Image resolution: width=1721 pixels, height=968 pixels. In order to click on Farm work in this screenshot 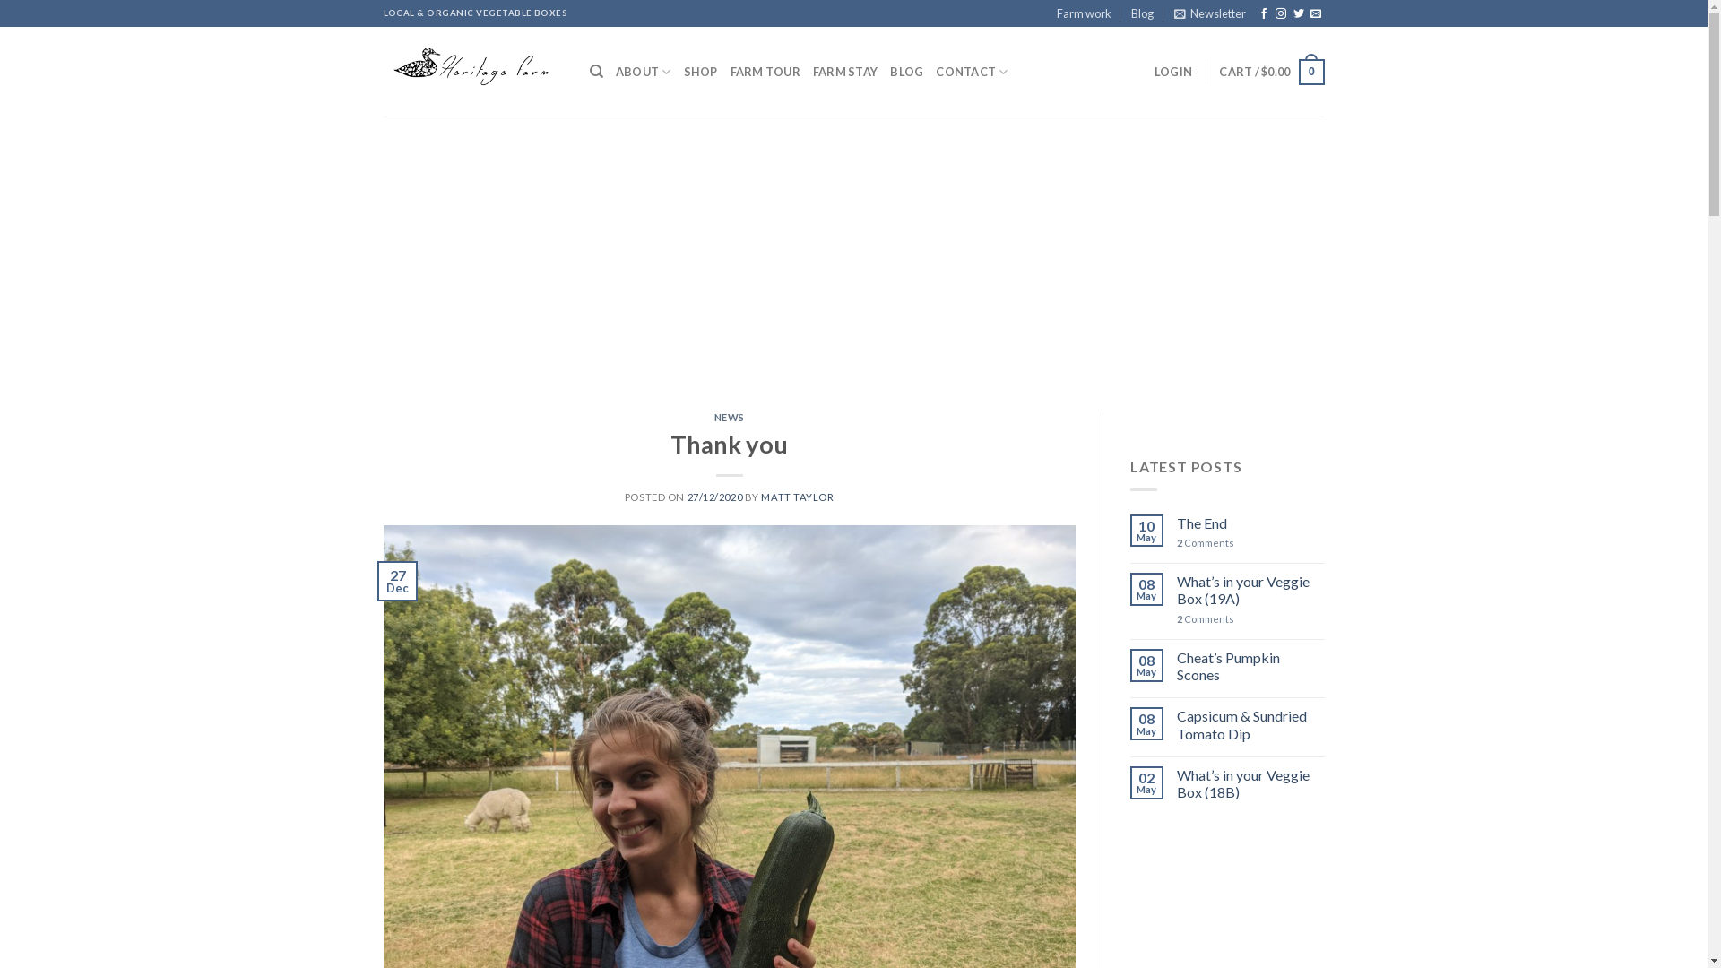, I will do `click(1085, 13)`.